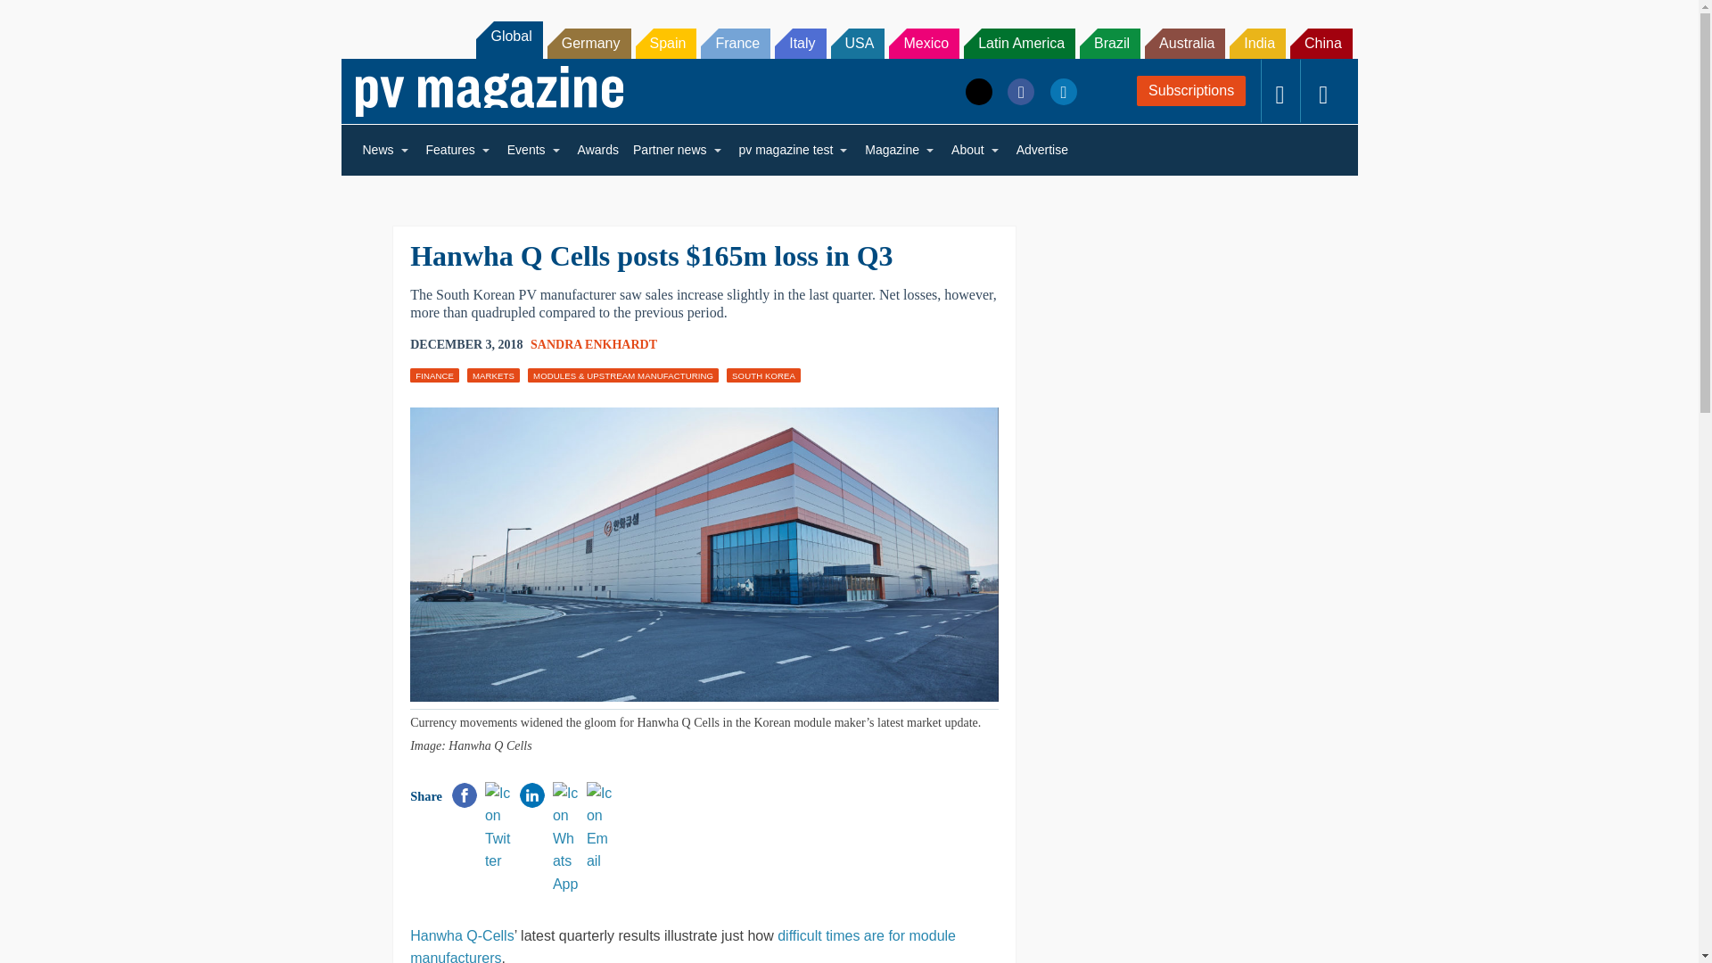  I want to click on Latin America, so click(1018, 43).